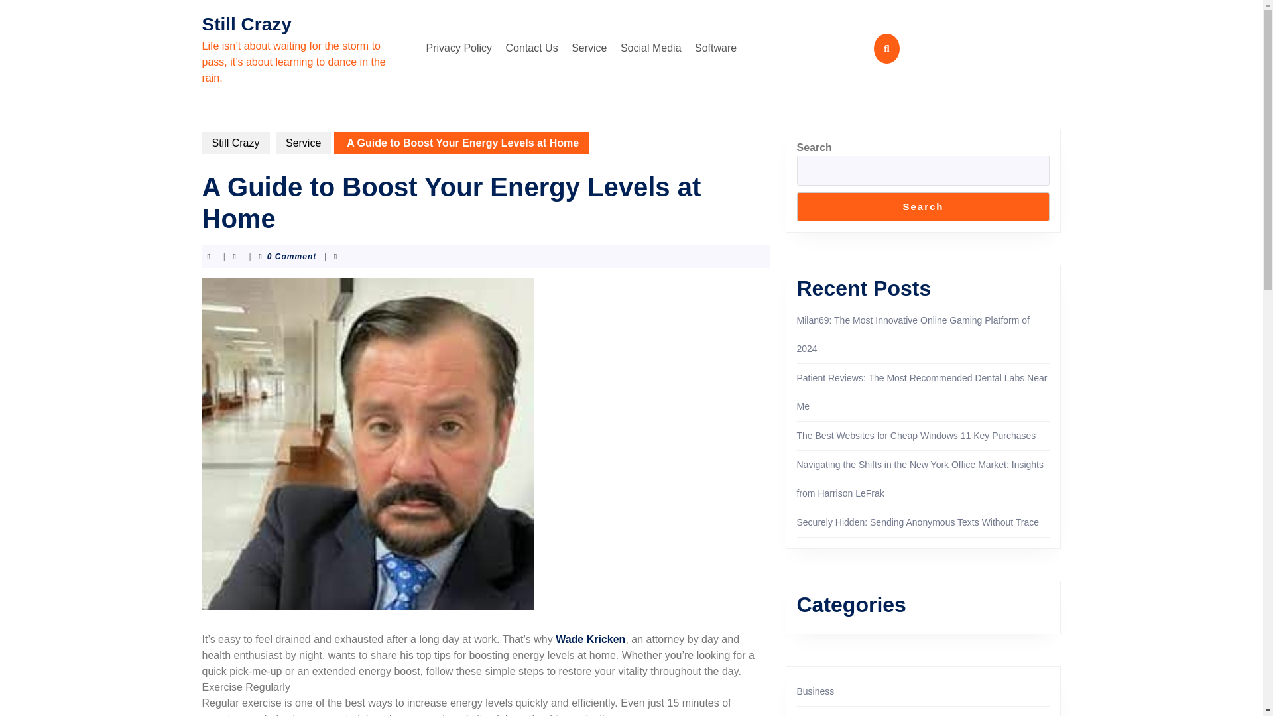 The height and width of the screenshot is (716, 1273). What do you see at coordinates (304, 143) in the screenshot?
I see `Service` at bounding box center [304, 143].